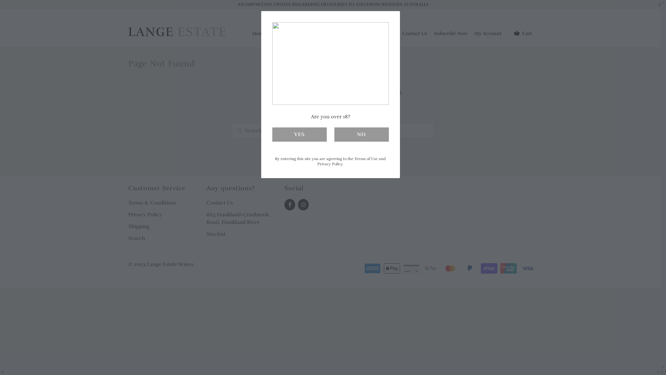 The image size is (666, 375). What do you see at coordinates (220, 203) in the screenshot?
I see `Contact Us` at bounding box center [220, 203].